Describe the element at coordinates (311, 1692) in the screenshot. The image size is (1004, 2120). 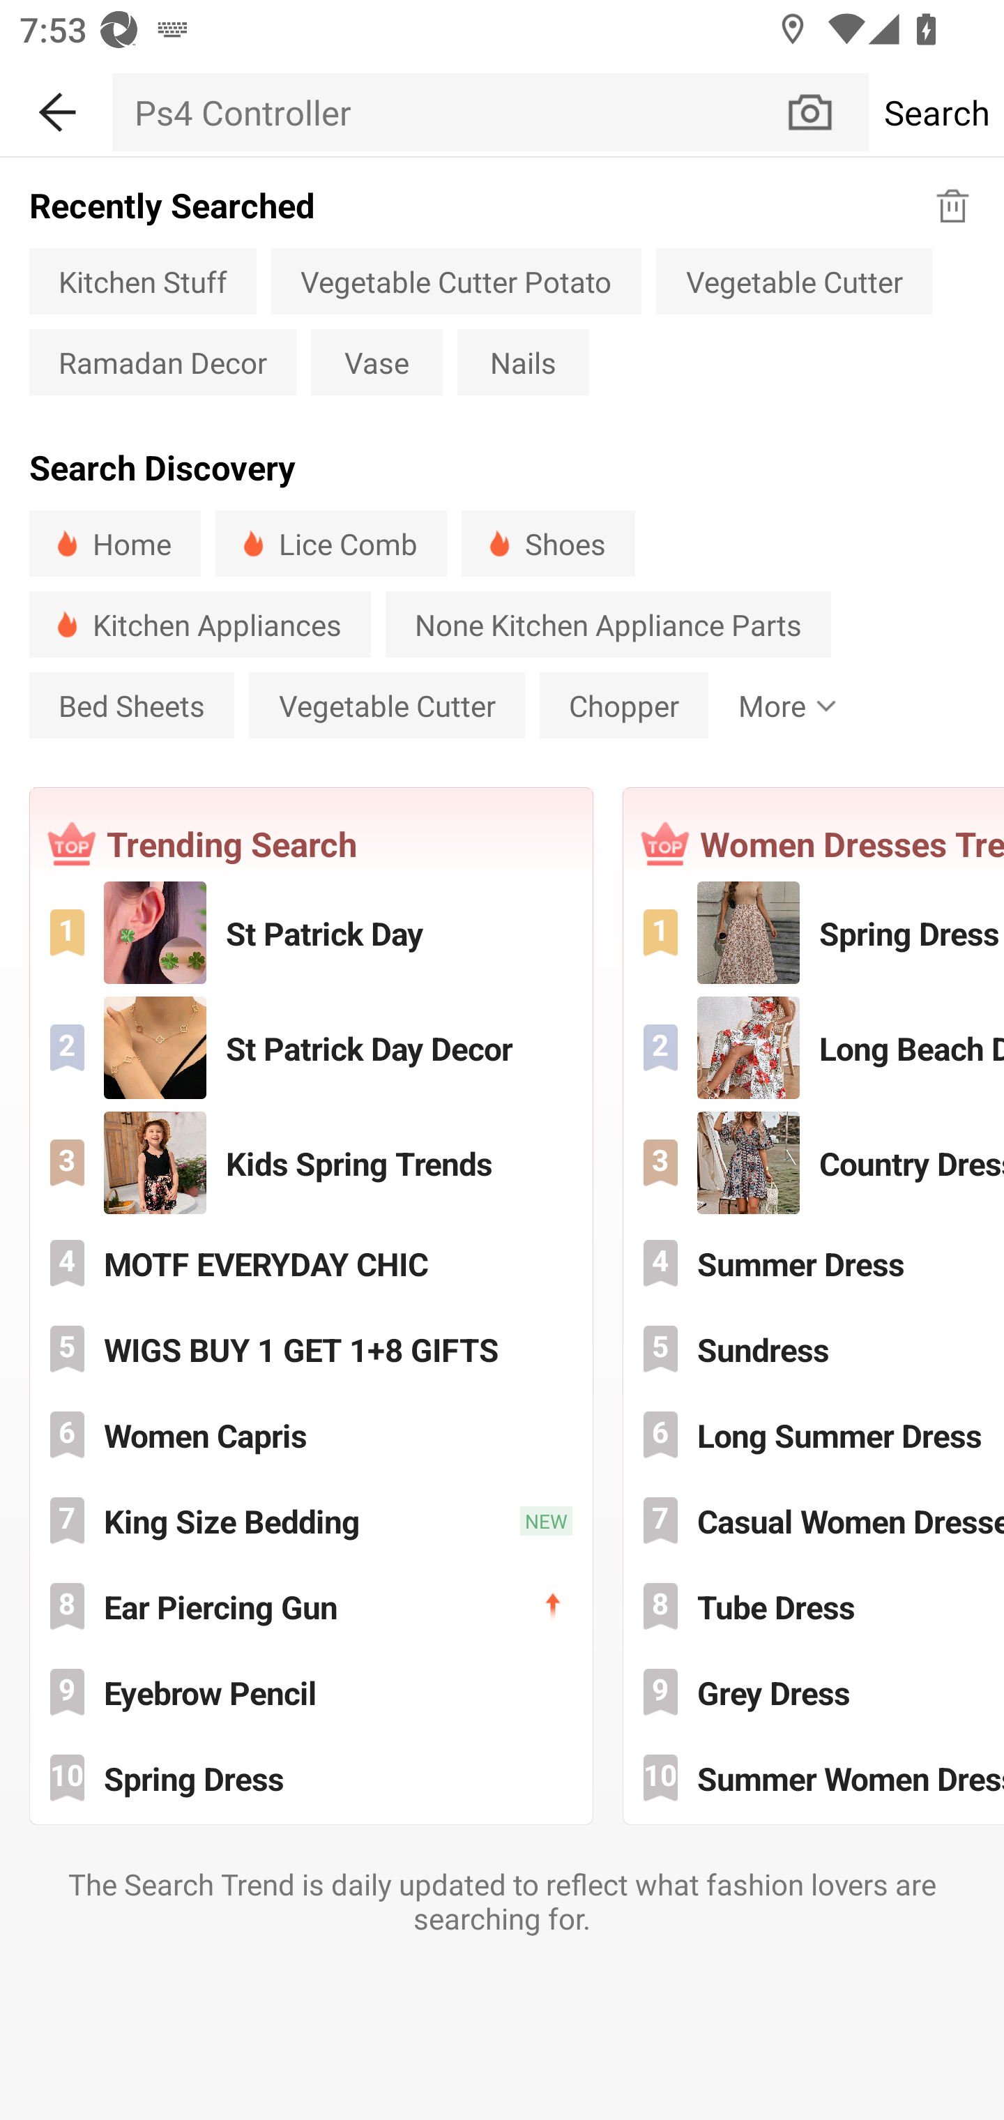
I see `Eyebrow Pencil 9 Eyebrow Pencil` at that location.